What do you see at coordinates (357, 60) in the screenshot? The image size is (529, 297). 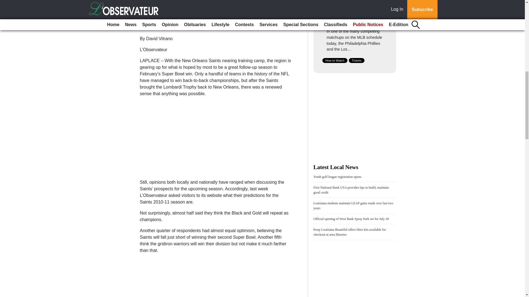 I see `Tickets` at bounding box center [357, 60].